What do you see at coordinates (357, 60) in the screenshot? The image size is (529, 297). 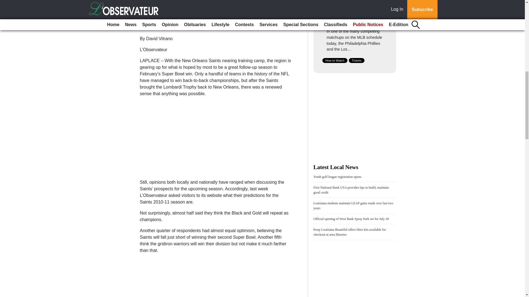 I see `Tickets` at bounding box center [357, 60].